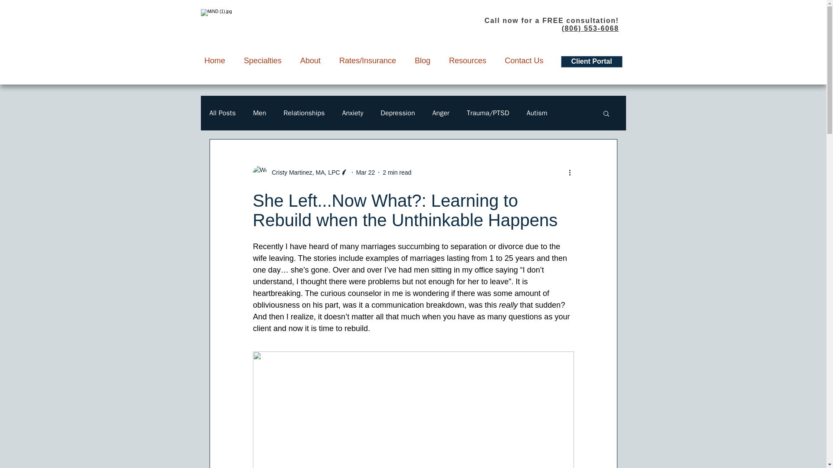 The height and width of the screenshot is (468, 833). I want to click on Anger, so click(441, 113).